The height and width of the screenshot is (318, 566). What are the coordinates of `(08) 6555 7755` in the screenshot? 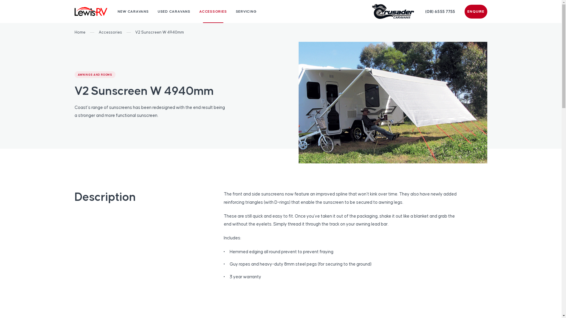 It's located at (440, 11).